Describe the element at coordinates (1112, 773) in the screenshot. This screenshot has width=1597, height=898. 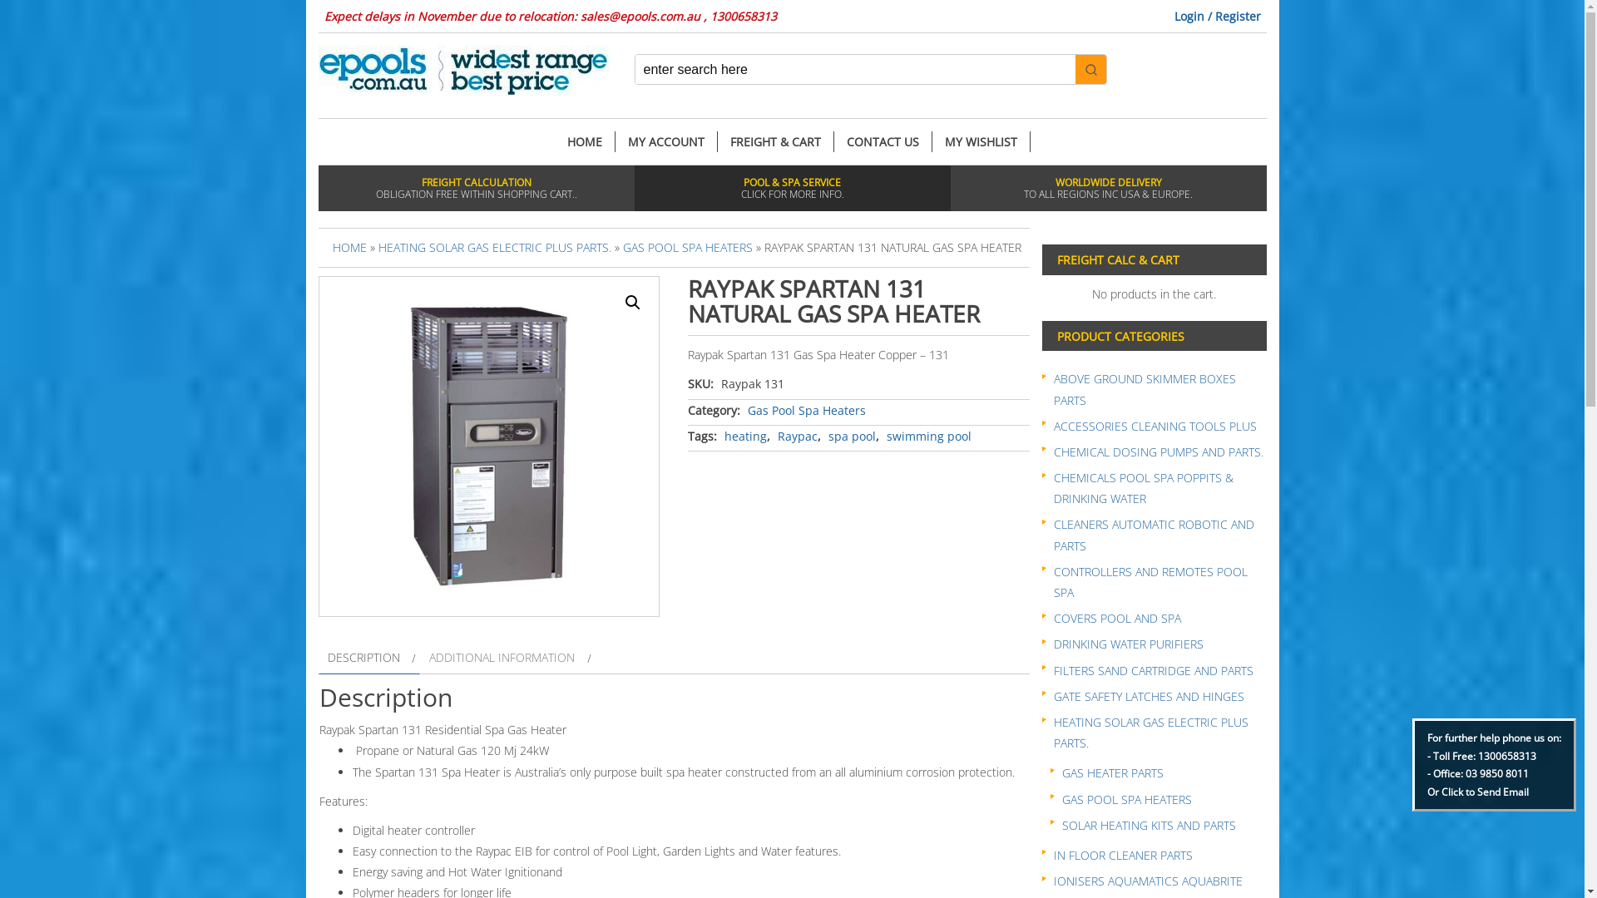
I see `GAS HEATER PARTS` at that location.